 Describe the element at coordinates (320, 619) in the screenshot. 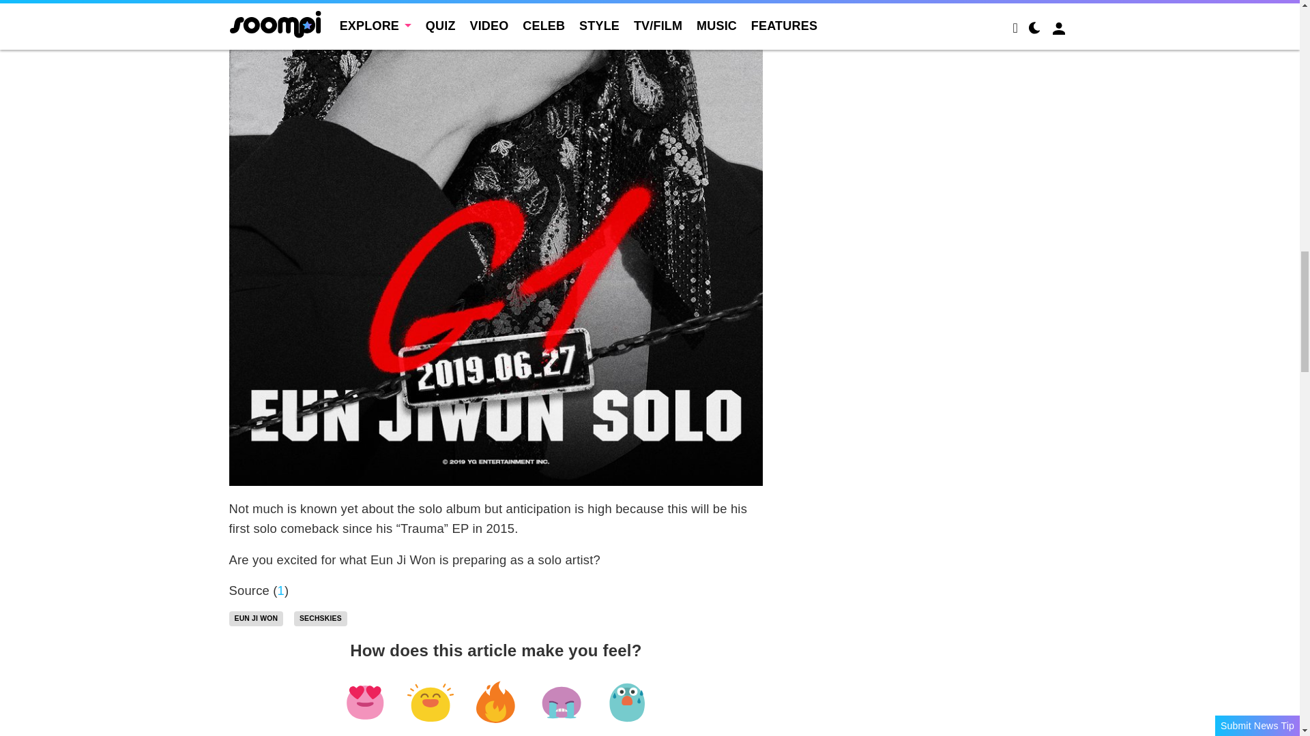

I see `SECHSKIES` at that location.